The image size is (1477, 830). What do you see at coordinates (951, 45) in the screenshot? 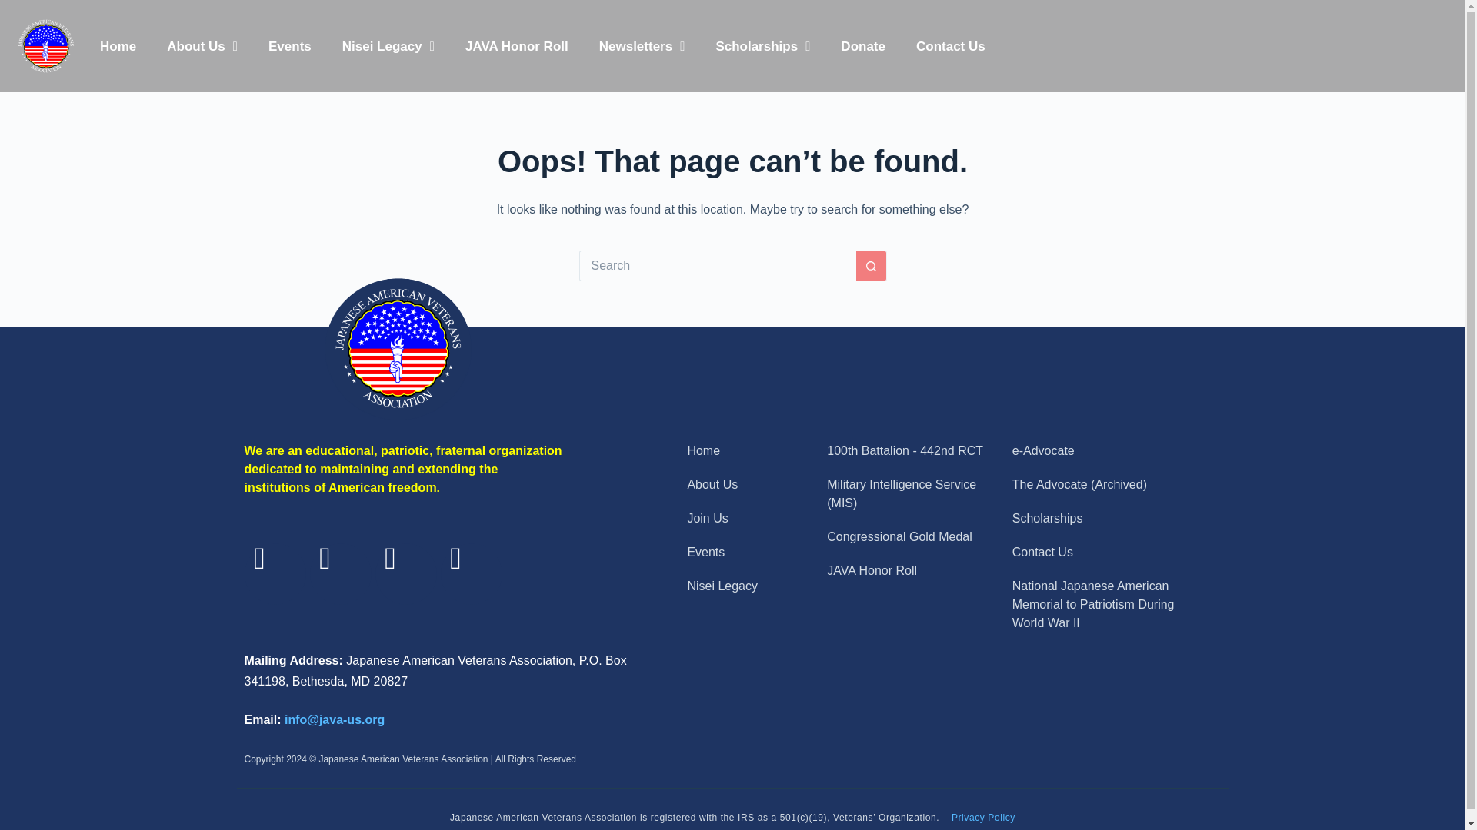
I see `Contact Us` at bounding box center [951, 45].